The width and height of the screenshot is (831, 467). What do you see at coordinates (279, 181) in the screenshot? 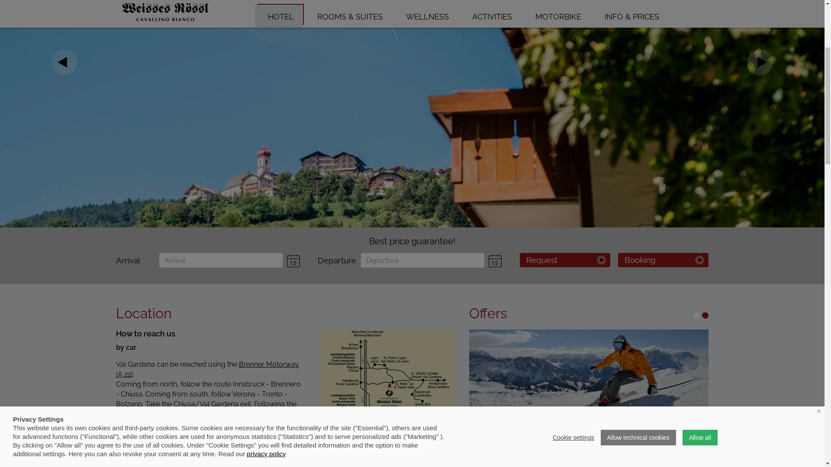
I see `HOTEL` at bounding box center [279, 181].